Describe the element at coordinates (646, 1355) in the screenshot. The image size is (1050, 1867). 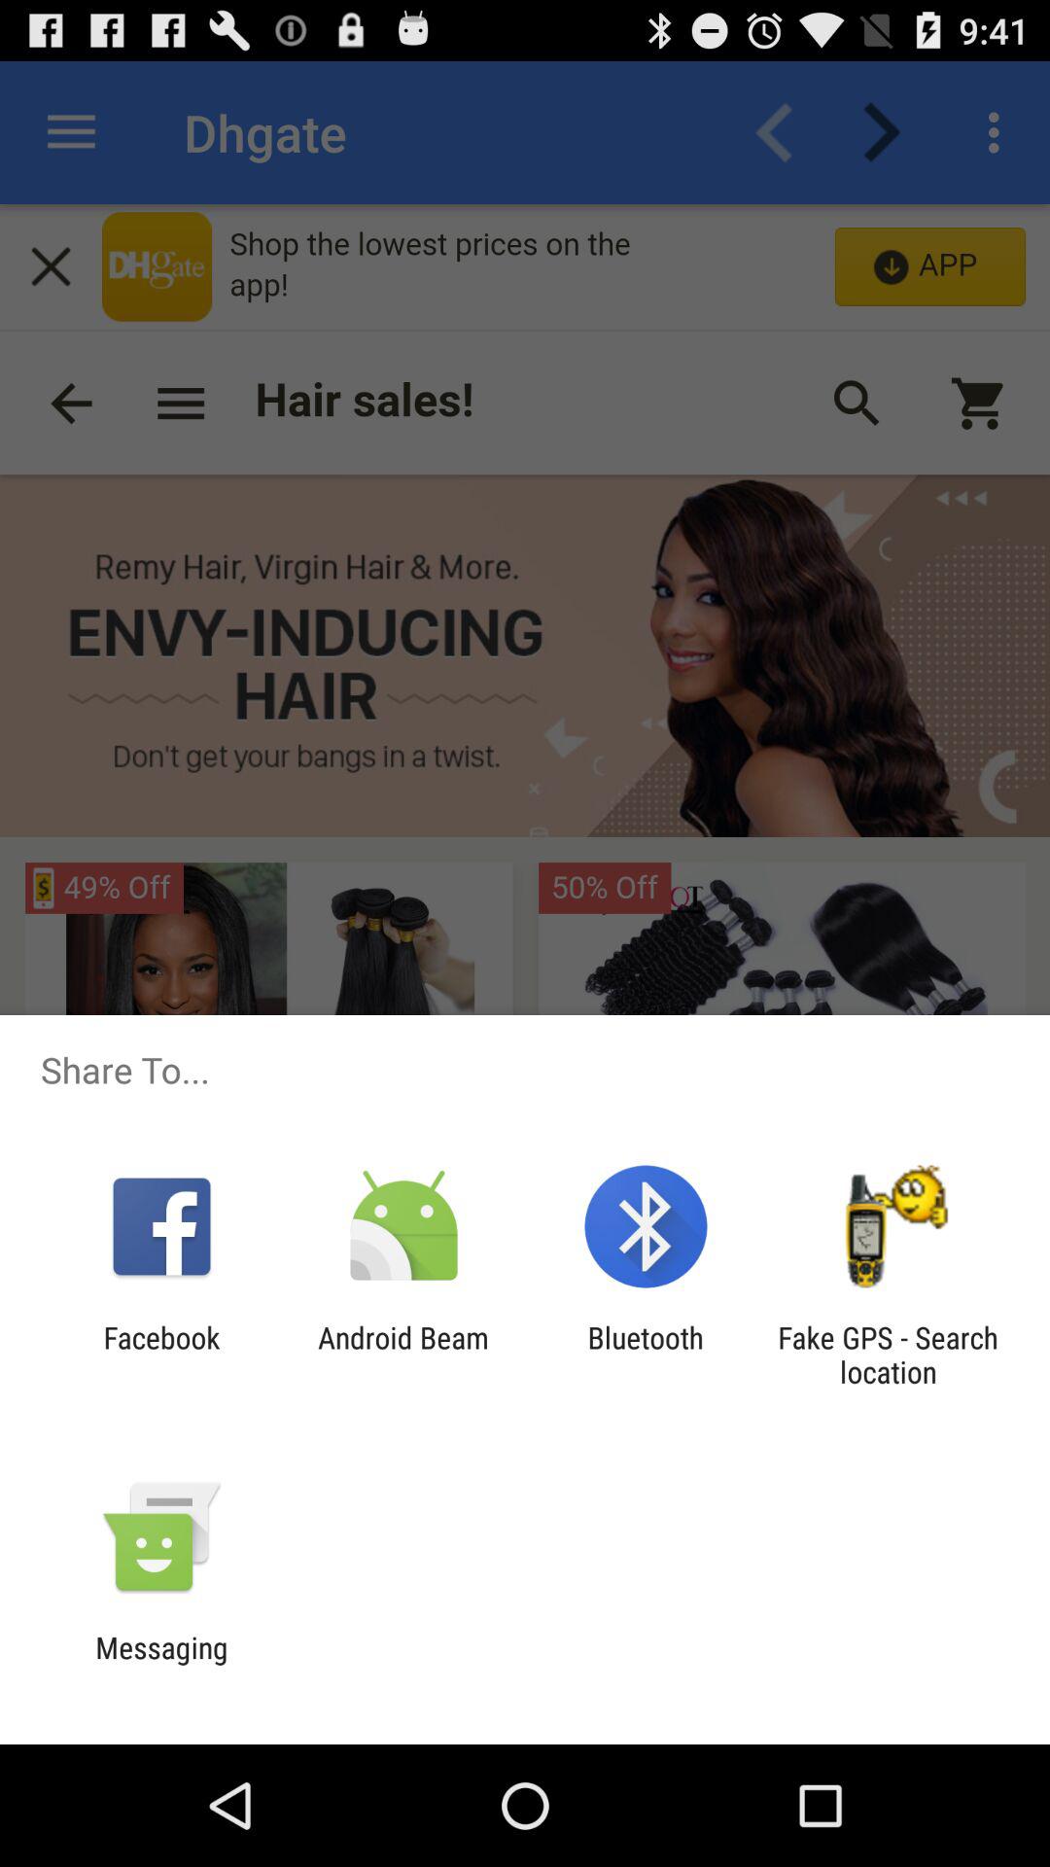
I see `launch app to the right of android beam icon` at that location.